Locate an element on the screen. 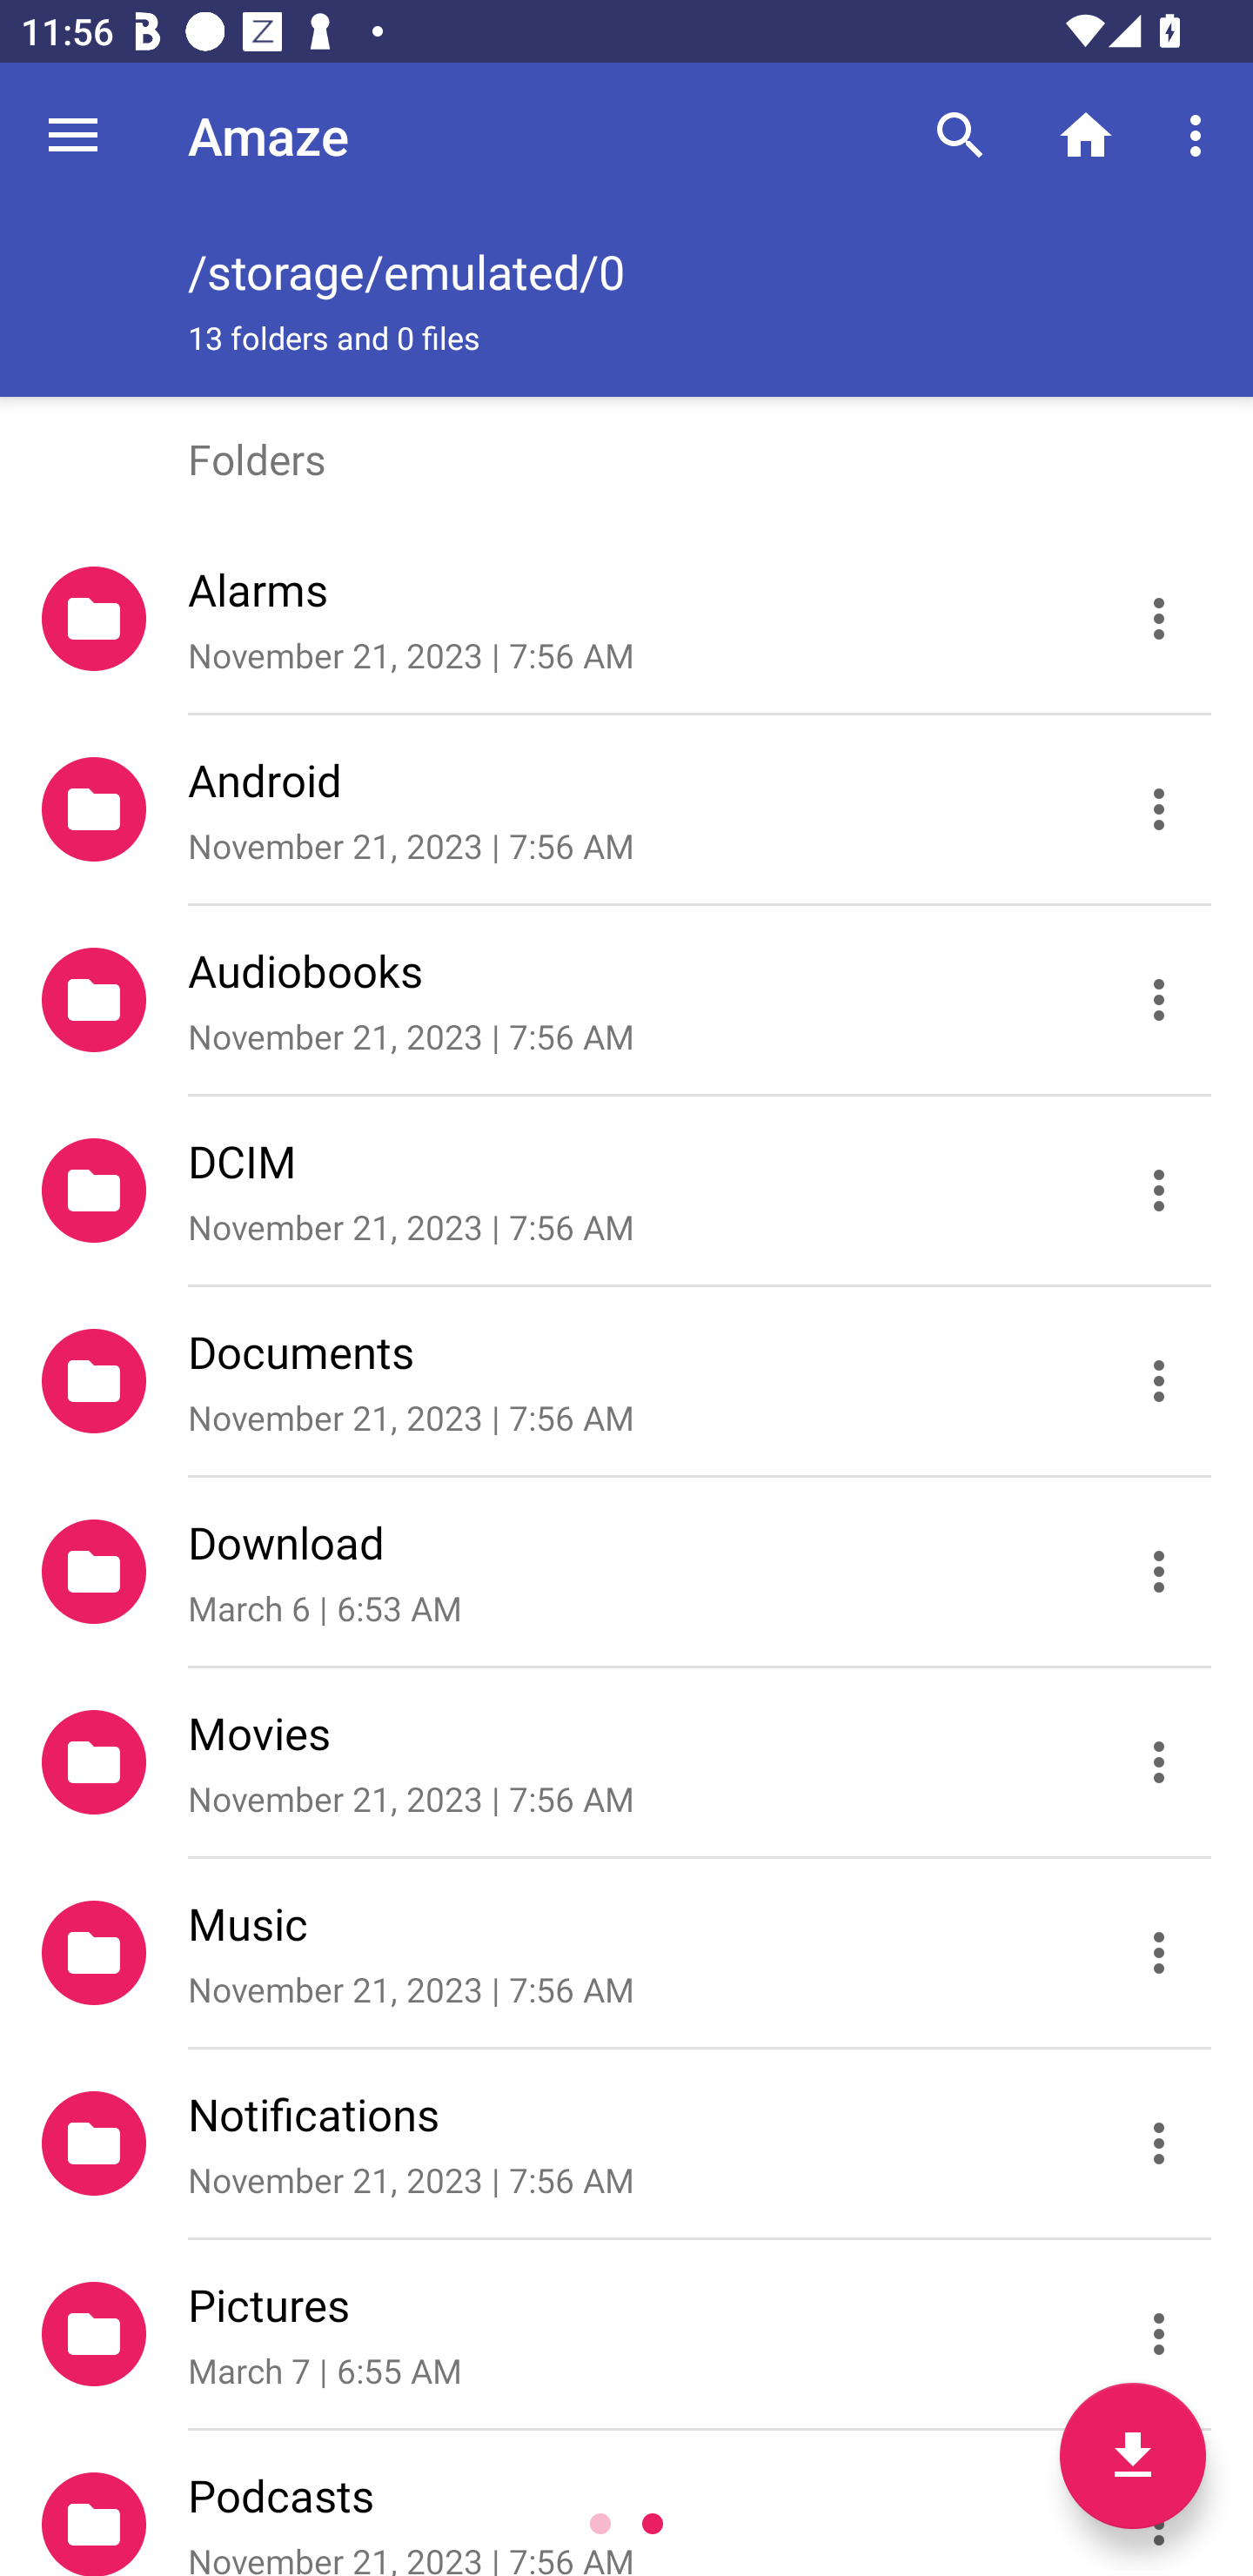  Download March 6 | 6:53 AM is located at coordinates (626, 1573).